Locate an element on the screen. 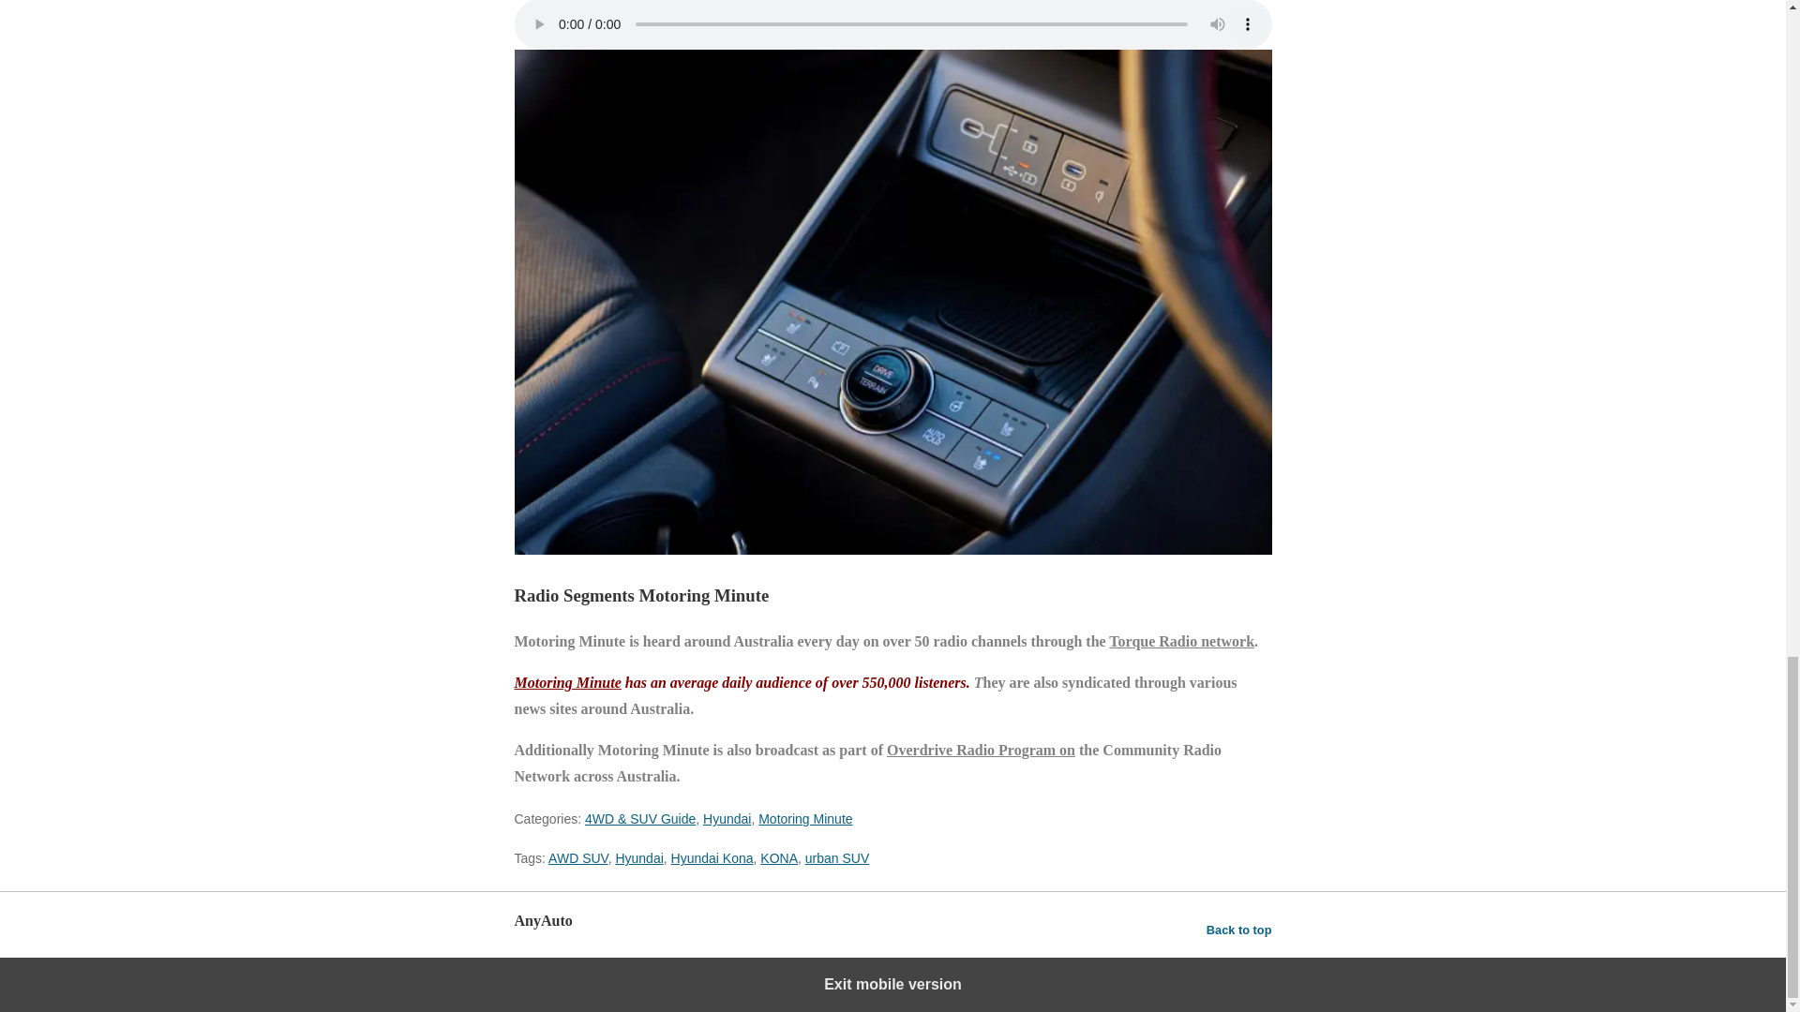  urban SUV is located at coordinates (836, 858).